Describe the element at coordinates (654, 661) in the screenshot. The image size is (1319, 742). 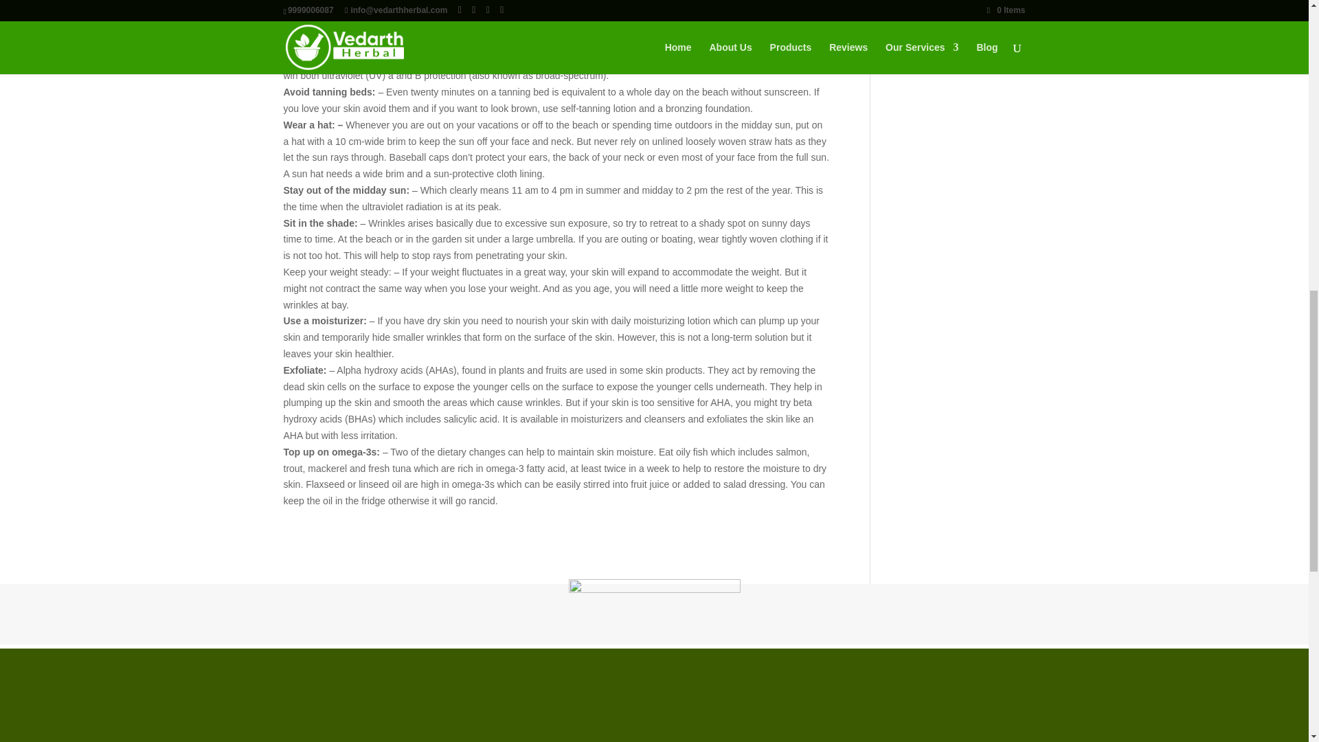
I see `Asset 8icongreen250` at that location.